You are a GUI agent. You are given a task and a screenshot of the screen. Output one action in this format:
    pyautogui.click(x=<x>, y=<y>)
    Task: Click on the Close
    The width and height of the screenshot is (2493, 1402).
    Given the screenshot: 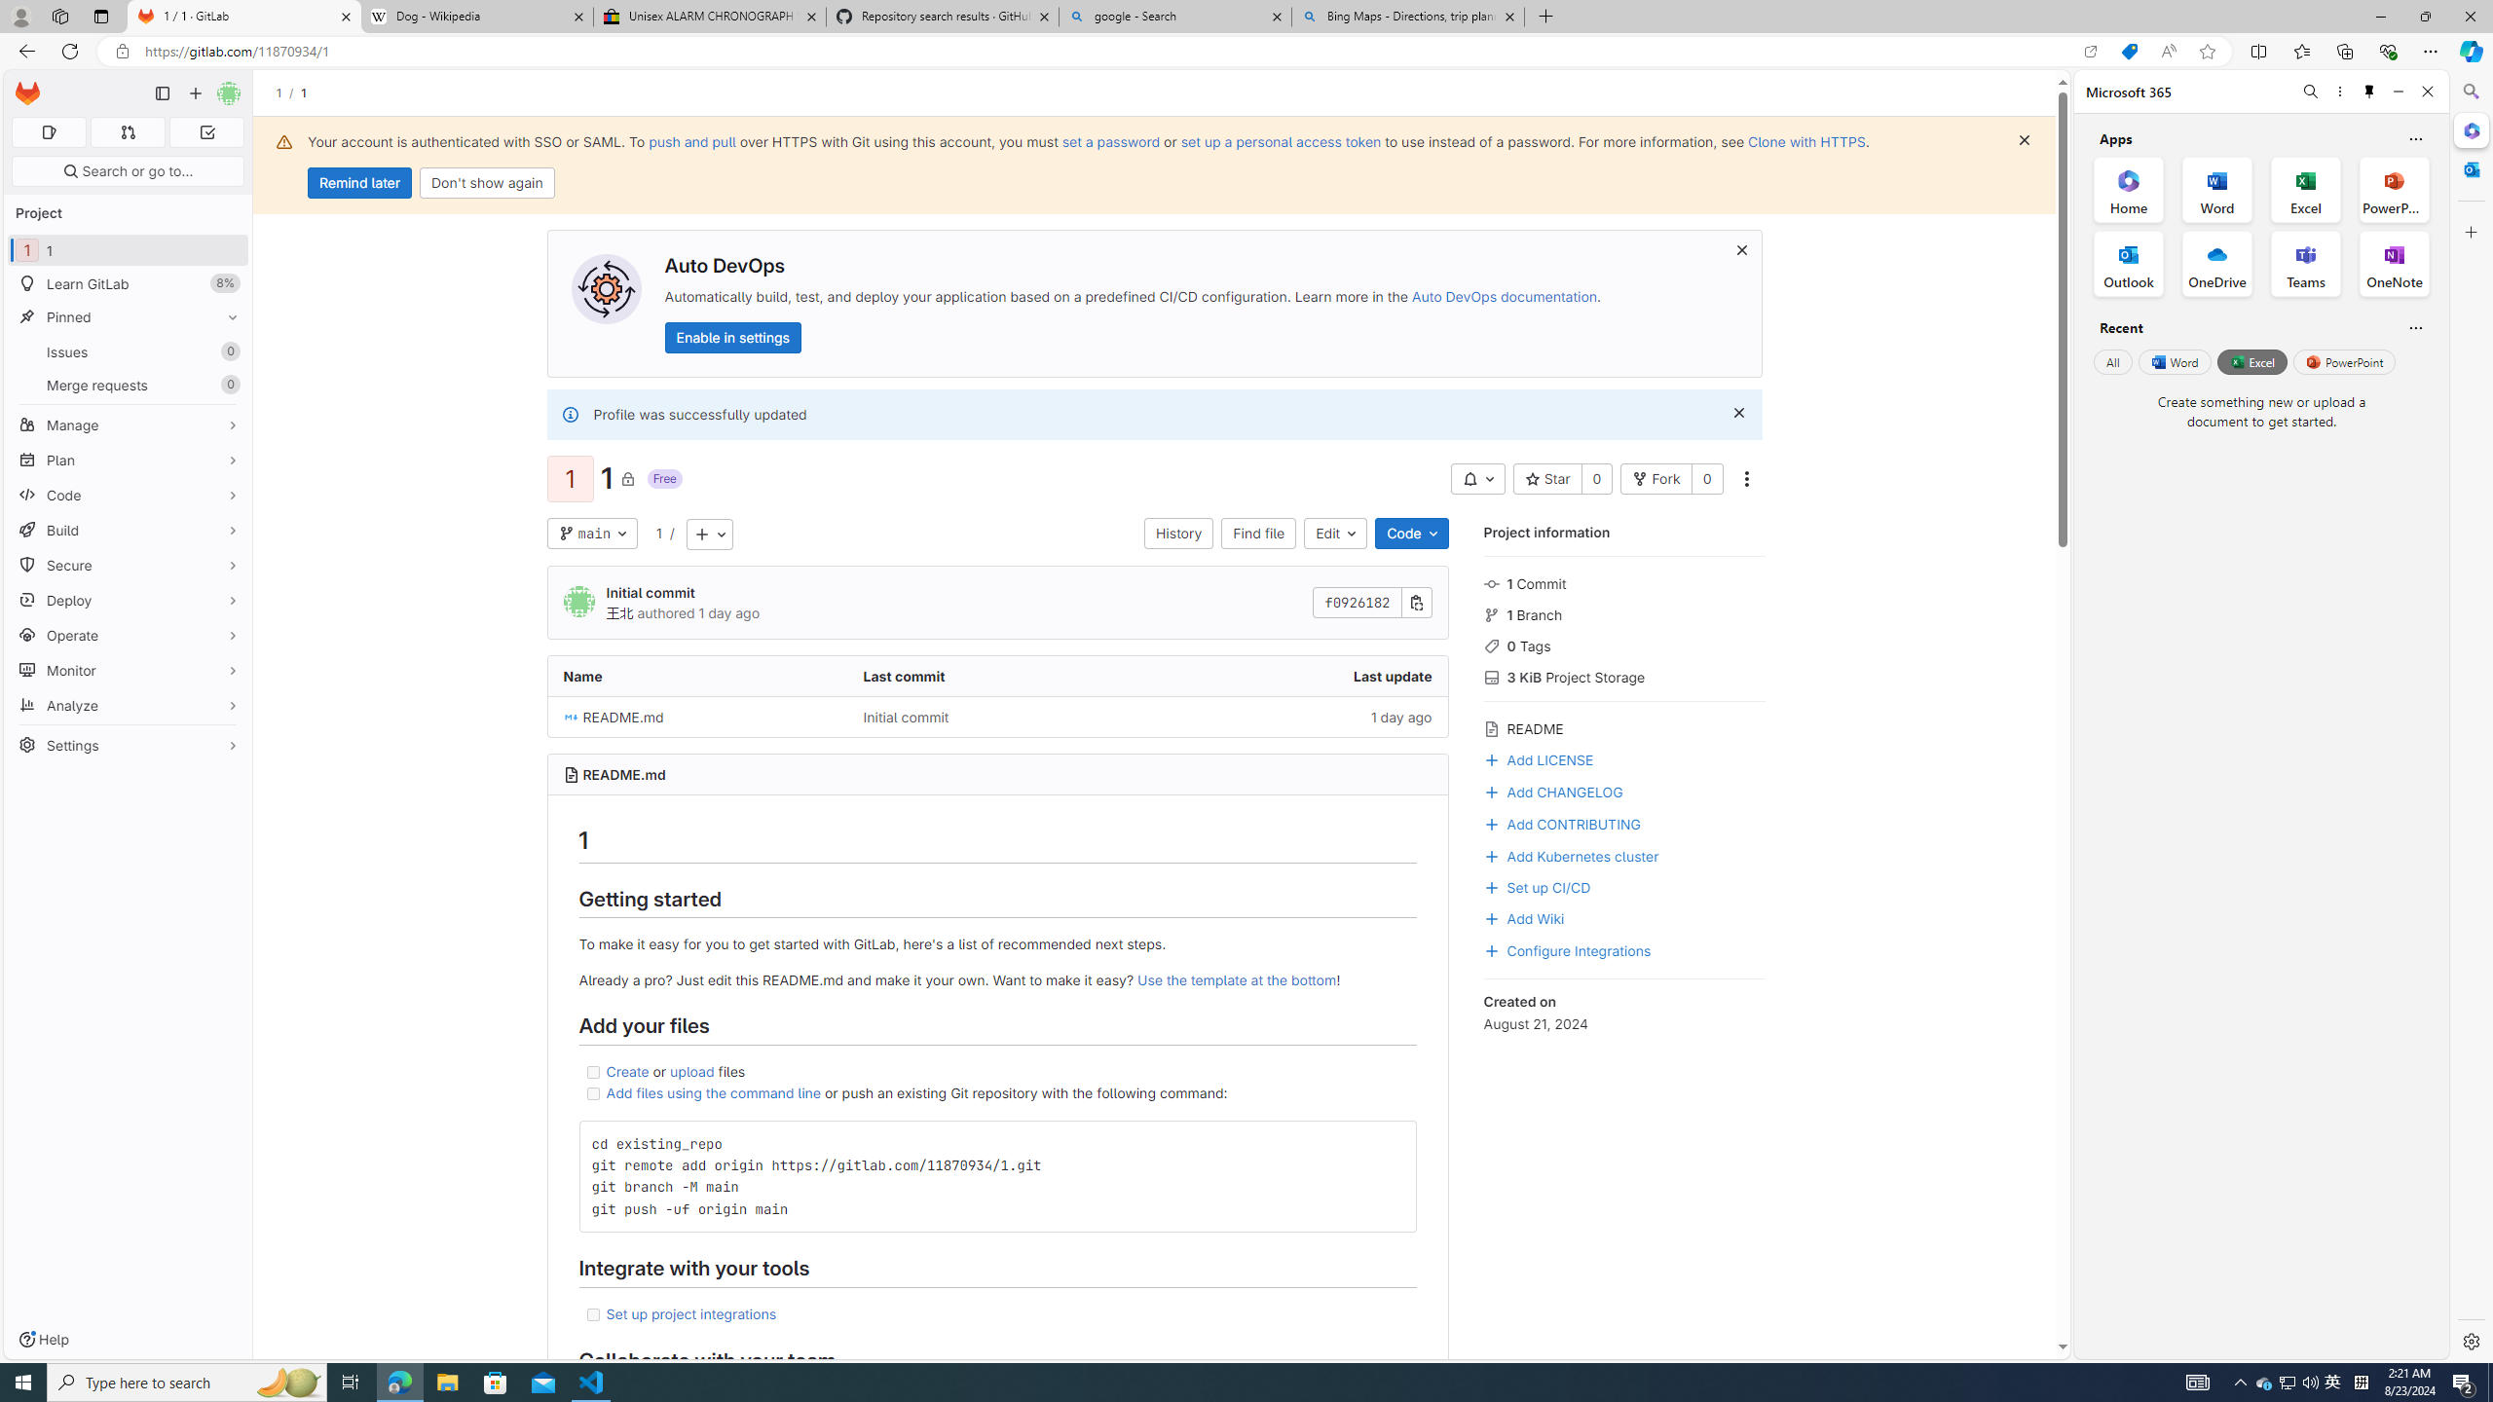 What is the action you would take?
    pyautogui.click(x=2427, y=92)
    